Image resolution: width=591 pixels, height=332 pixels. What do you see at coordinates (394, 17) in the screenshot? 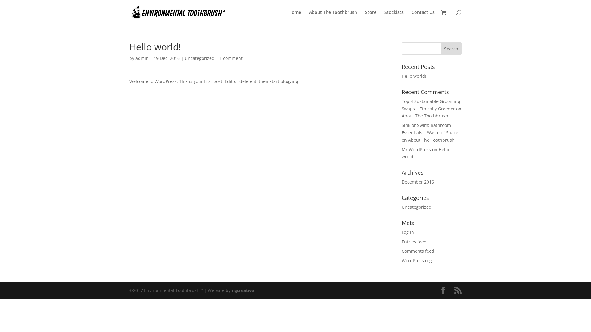
I see `Stockists` at bounding box center [394, 17].